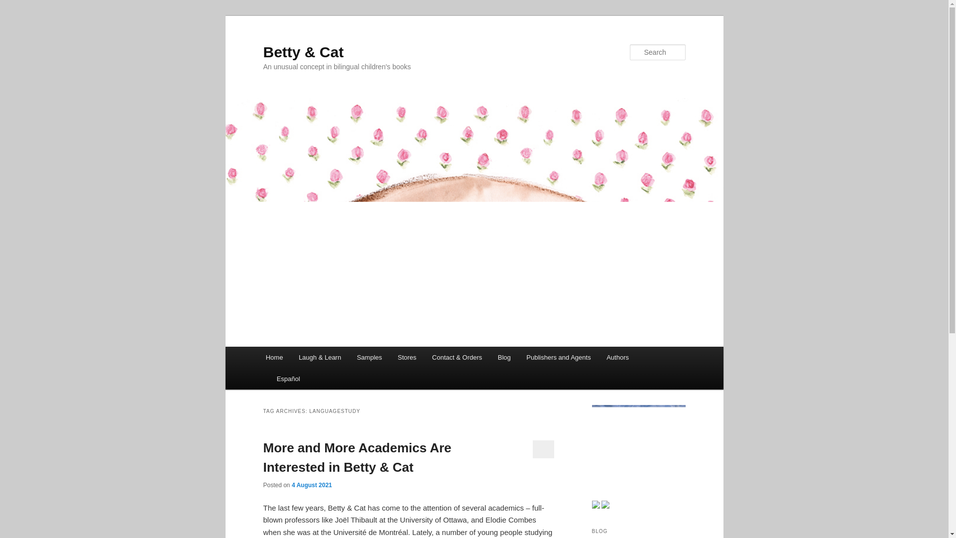  I want to click on Search, so click(16, 5).